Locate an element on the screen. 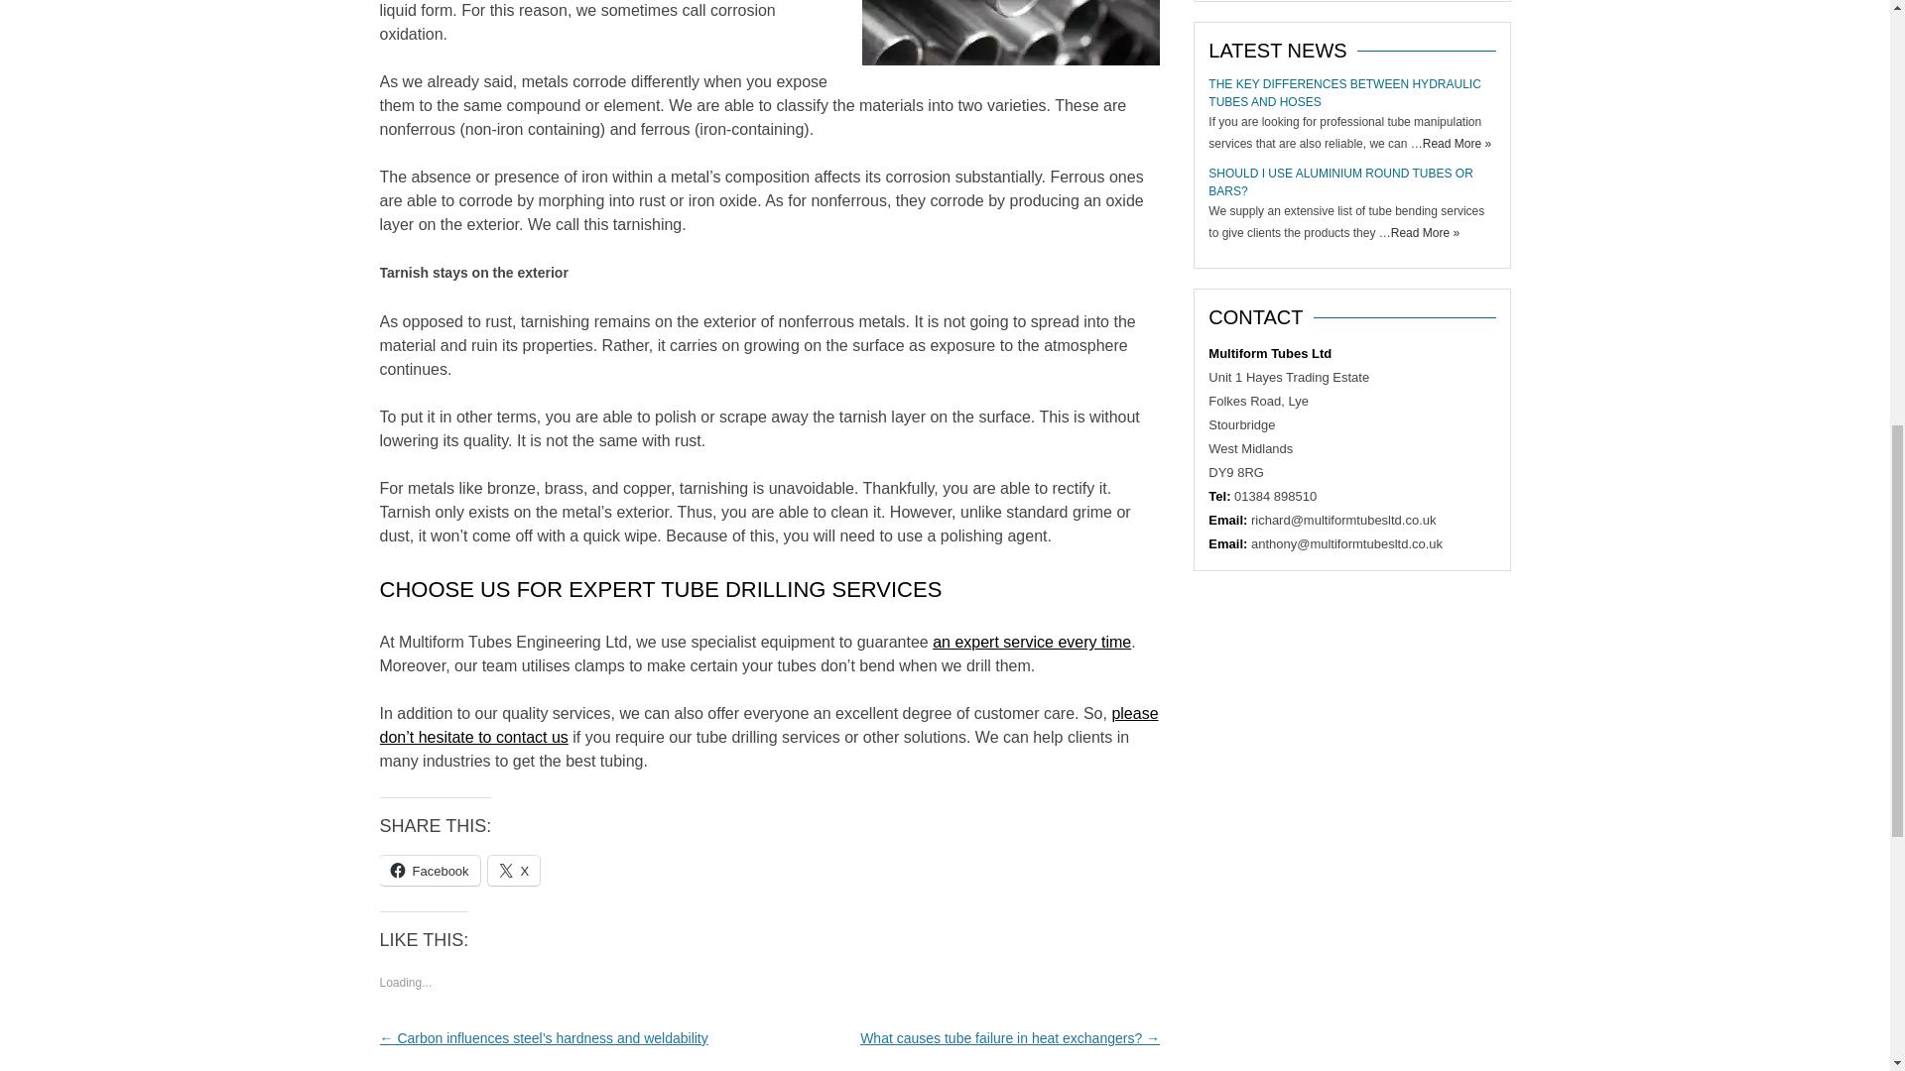  X is located at coordinates (514, 871).